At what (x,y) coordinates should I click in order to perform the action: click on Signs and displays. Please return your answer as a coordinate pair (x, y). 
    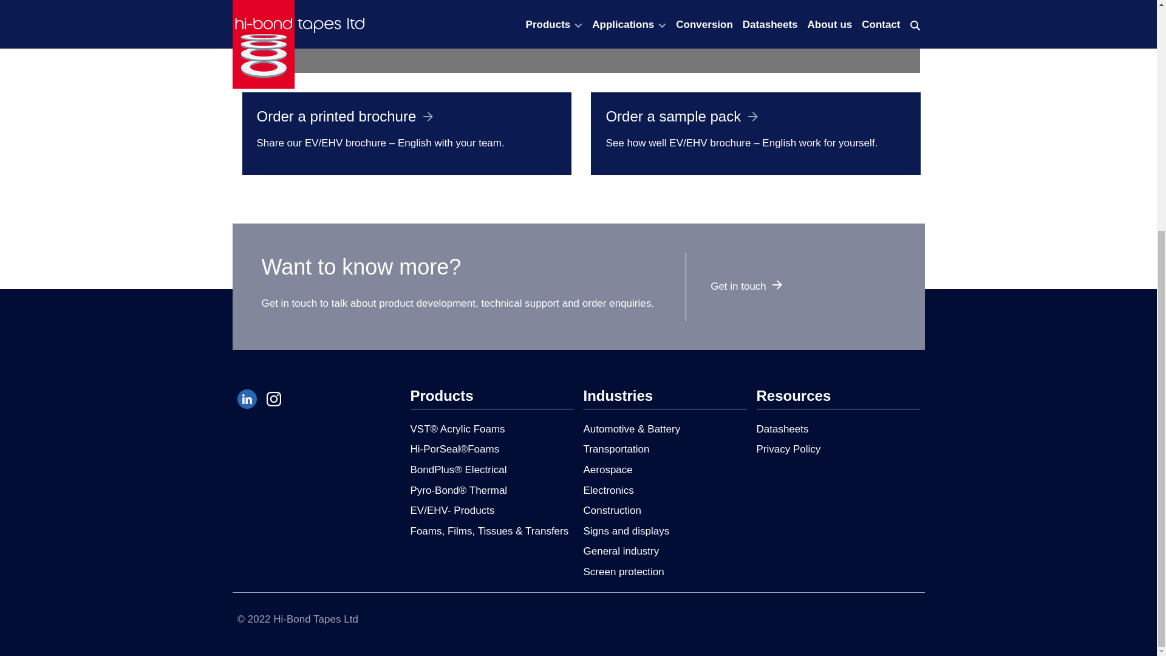
    Looking at the image, I should click on (626, 531).